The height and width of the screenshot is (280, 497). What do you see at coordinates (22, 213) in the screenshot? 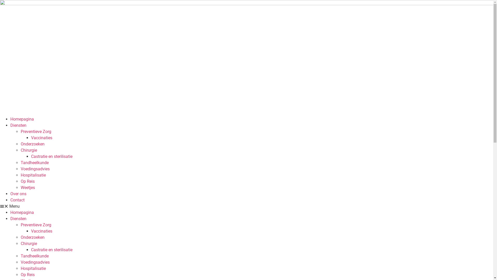
I see `Homepagina` at bounding box center [22, 213].